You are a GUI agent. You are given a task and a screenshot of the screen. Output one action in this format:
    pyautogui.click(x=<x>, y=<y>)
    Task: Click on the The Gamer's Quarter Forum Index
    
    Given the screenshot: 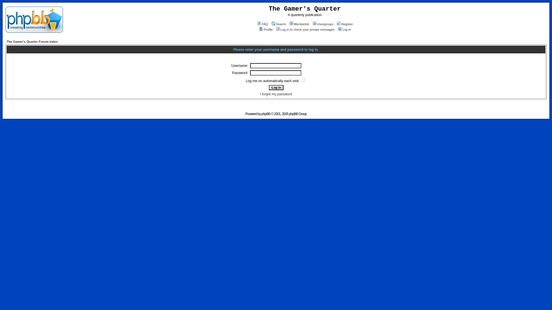 What is the action you would take?
    pyautogui.click(x=32, y=42)
    